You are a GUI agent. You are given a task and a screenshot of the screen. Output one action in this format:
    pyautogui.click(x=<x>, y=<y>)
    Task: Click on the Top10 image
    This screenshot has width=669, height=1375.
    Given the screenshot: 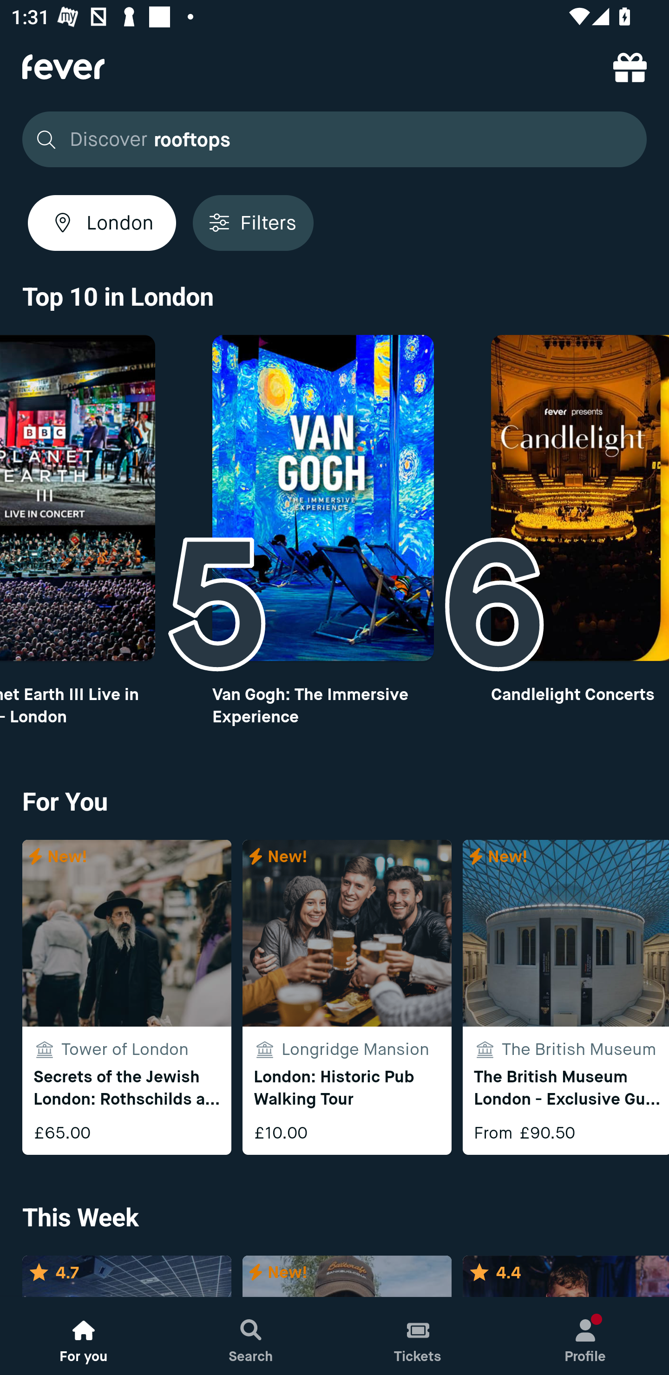 What is the action you would take?
    pyautogui.click(x=78, y=498)
    